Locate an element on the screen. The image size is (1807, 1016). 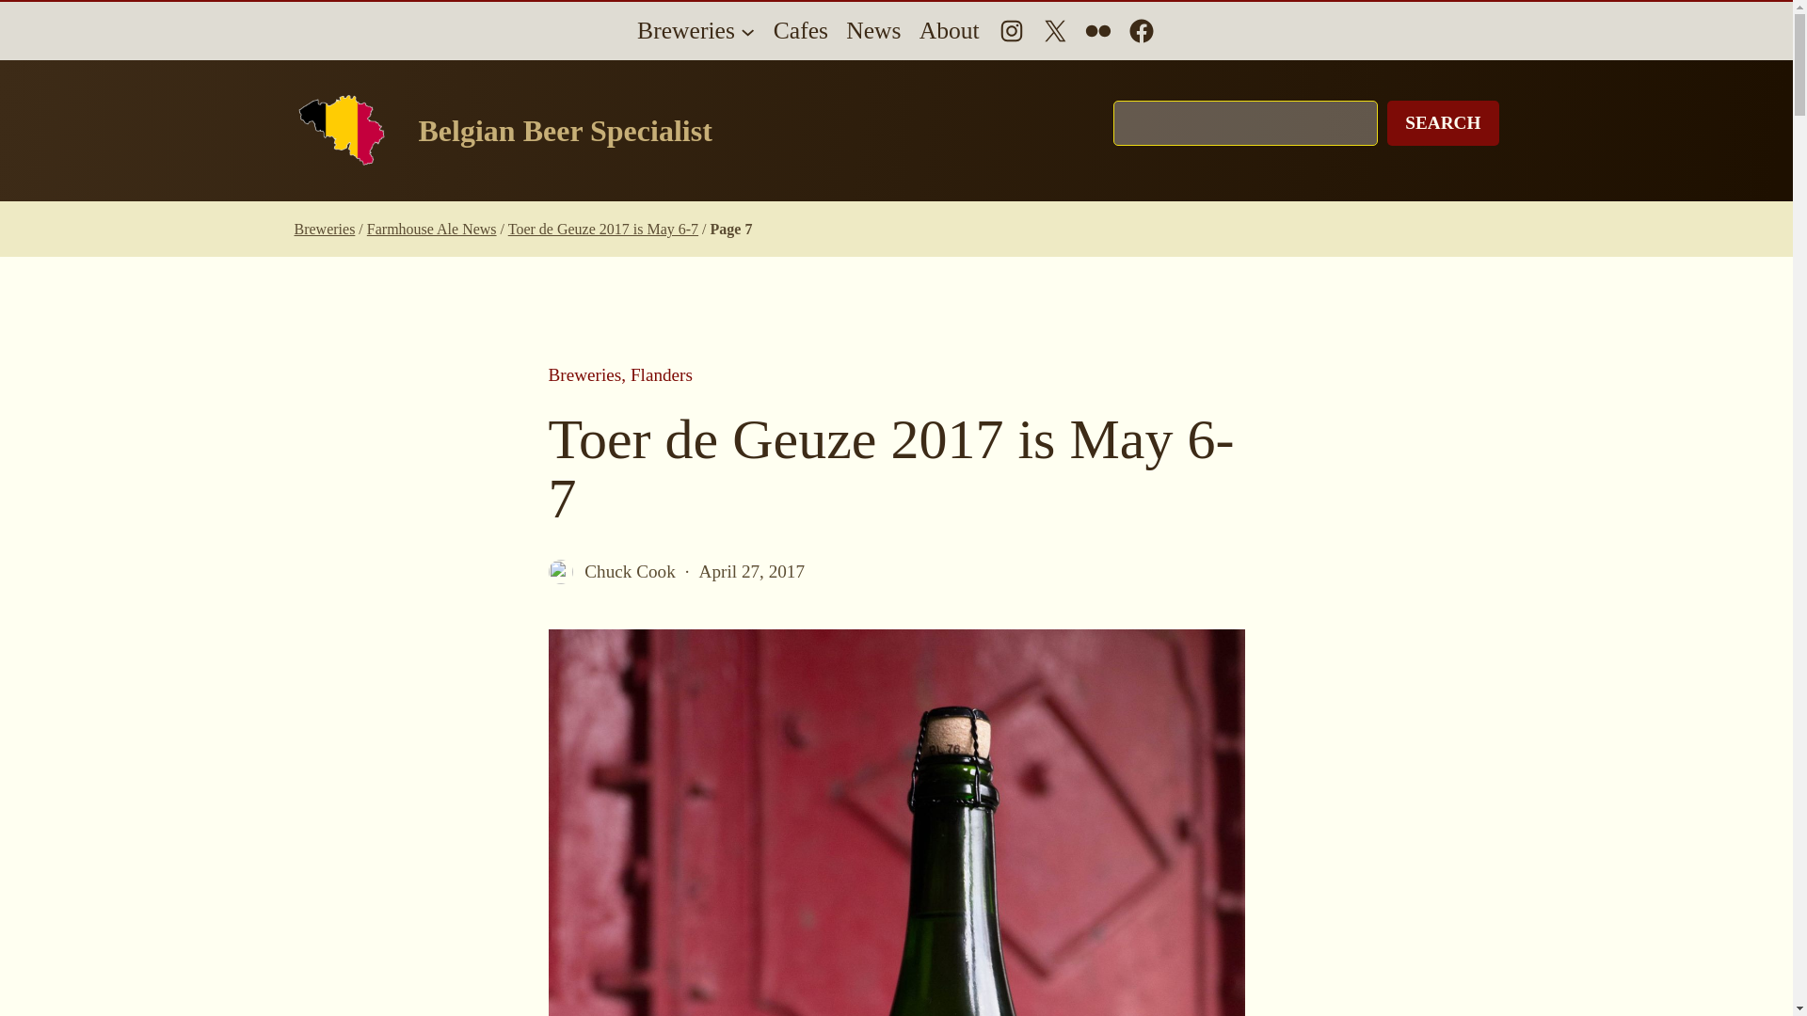
SEARCH is located at coordinates (1442, 122).